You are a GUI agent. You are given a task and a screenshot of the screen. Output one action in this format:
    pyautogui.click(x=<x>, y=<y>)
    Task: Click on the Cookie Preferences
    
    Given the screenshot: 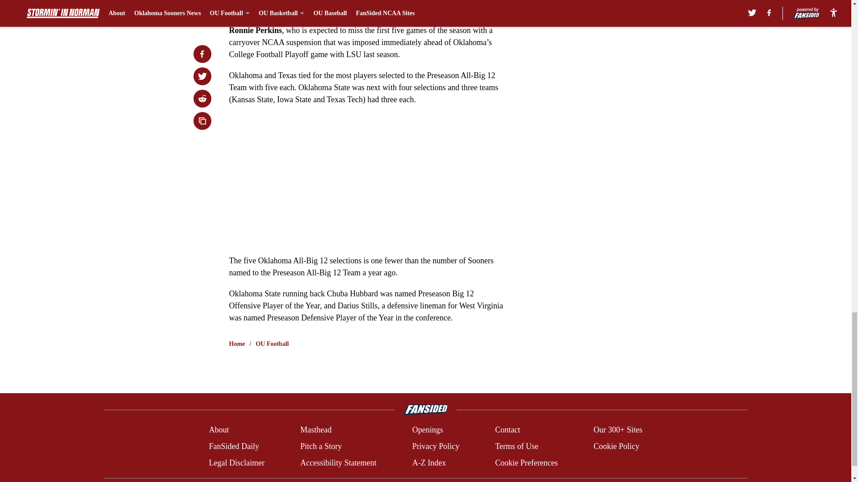 What is the action you would take?
    pyautogui.click(x=526, y=462)
    